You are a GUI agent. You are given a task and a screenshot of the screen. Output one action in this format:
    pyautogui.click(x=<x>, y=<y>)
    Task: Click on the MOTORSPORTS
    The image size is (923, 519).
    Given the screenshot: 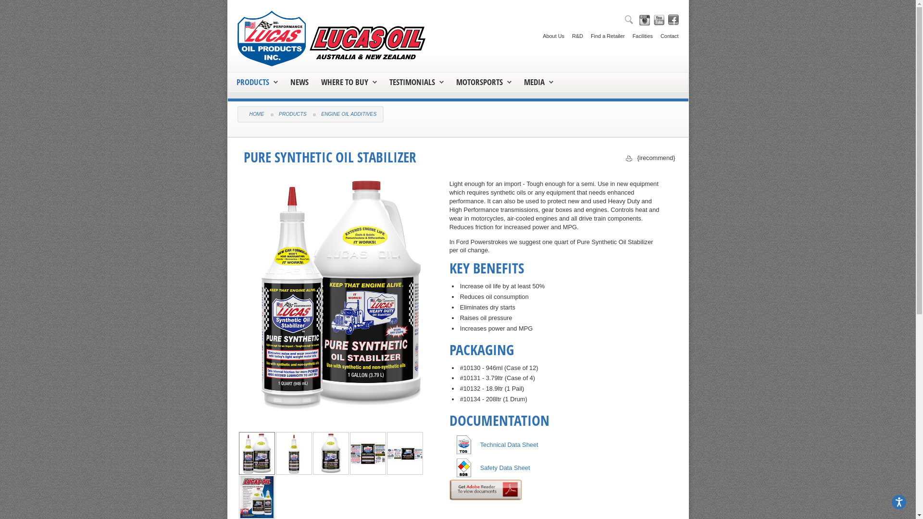 What is the action you would take?
    pyautogui.click(x=484, y=82)
    